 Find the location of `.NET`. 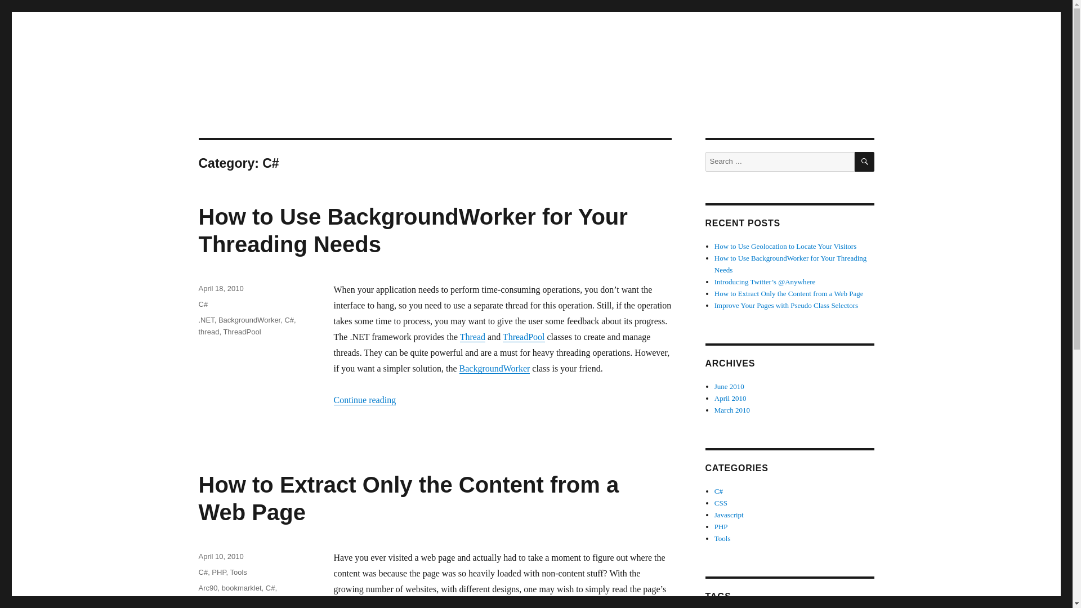

.NET is located at coordinates (206, 320).